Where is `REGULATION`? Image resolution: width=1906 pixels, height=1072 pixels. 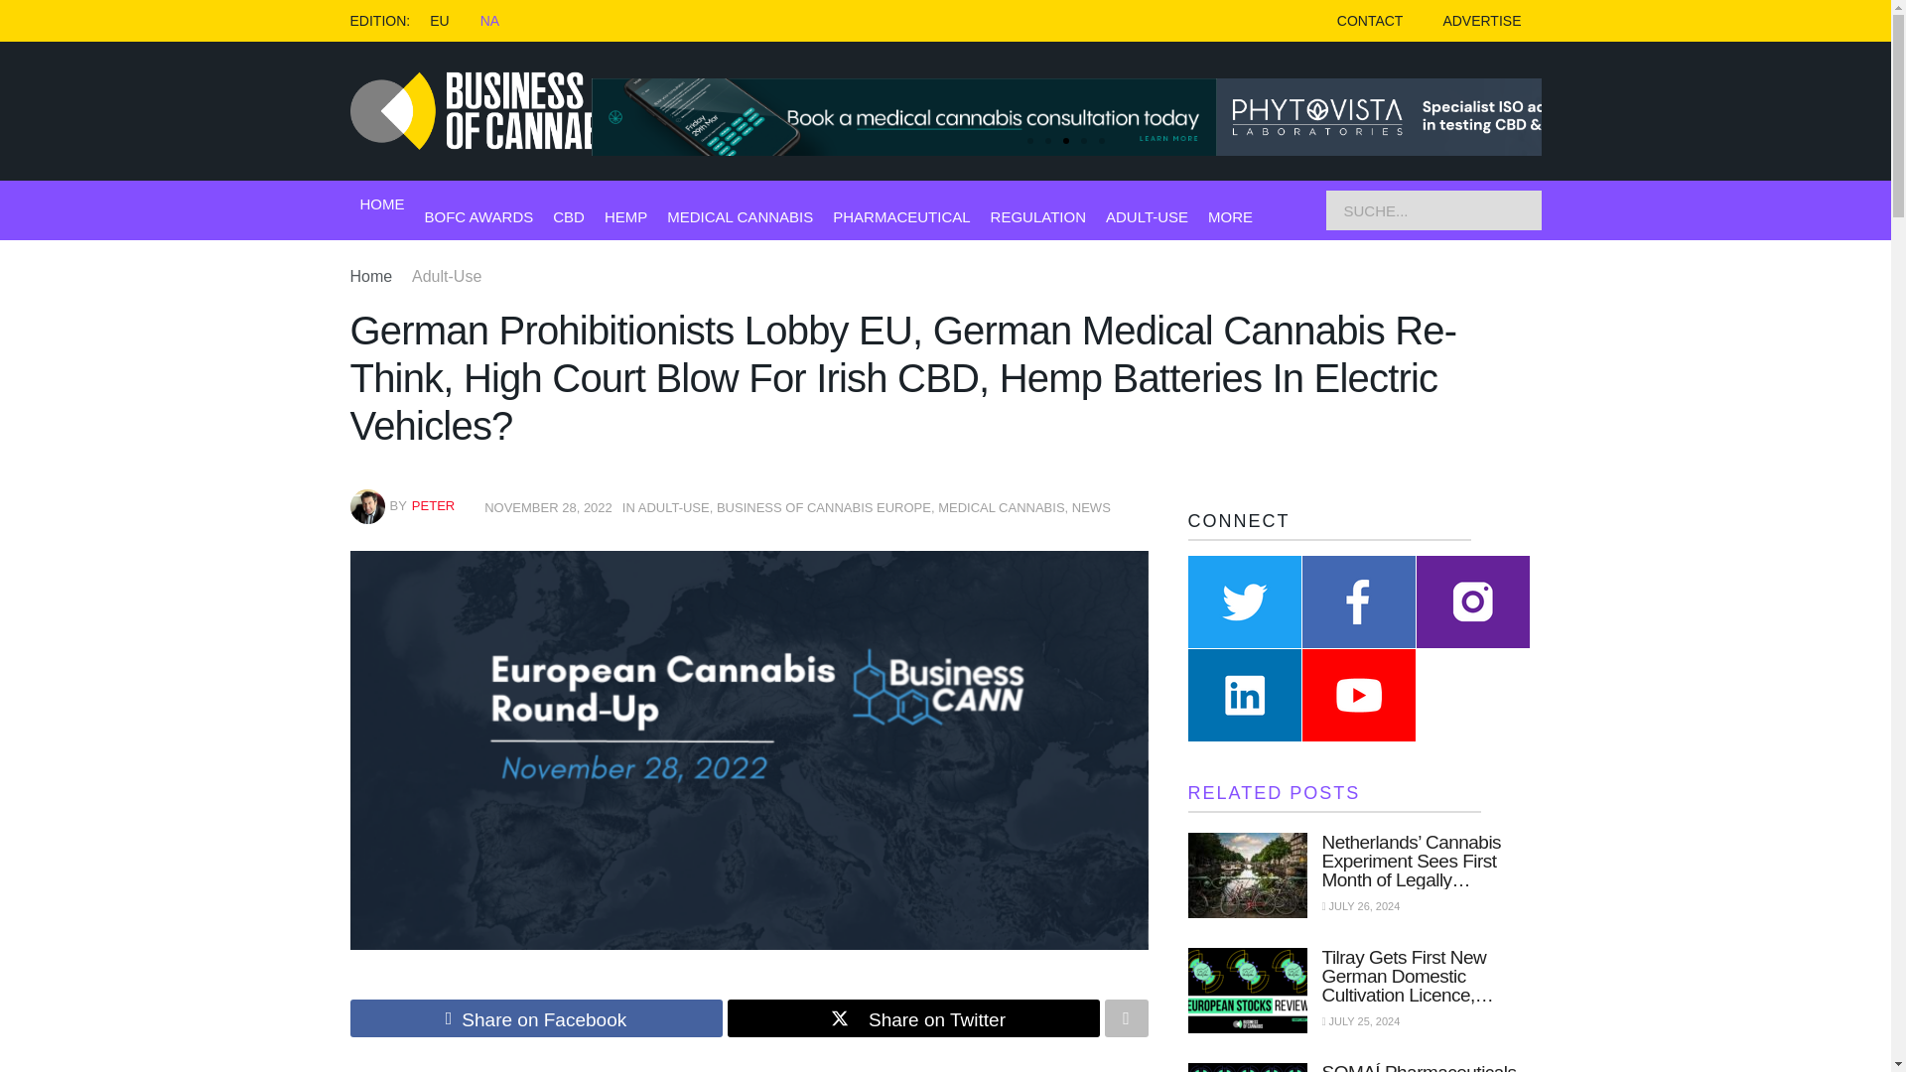 REGULATION is located at coordinates (1038, 216).